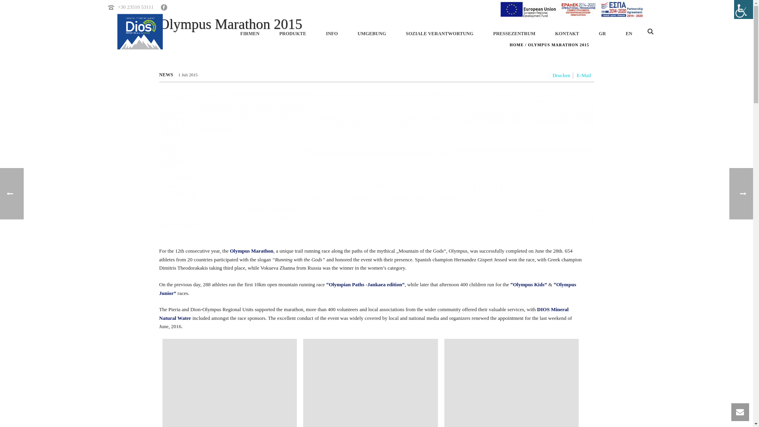 The image size is (759, 427). Describe the element at coordinates (567, 32) in the screenshot. I see `KONTAKT` at that location.